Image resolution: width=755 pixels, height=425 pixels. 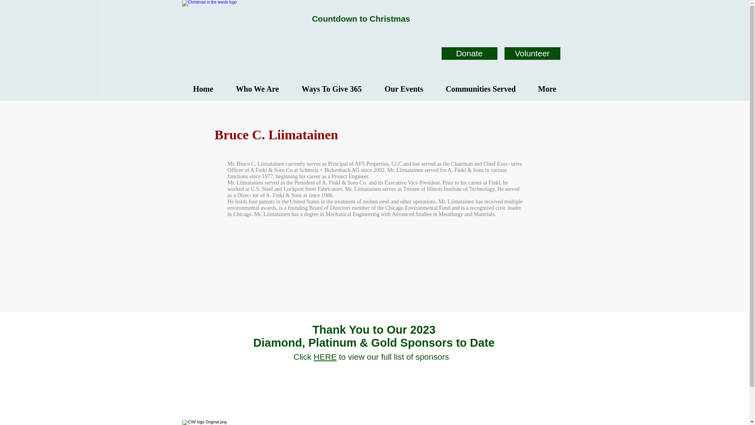 I want to click on Ways To Give 365, so click(x=331, y=89).